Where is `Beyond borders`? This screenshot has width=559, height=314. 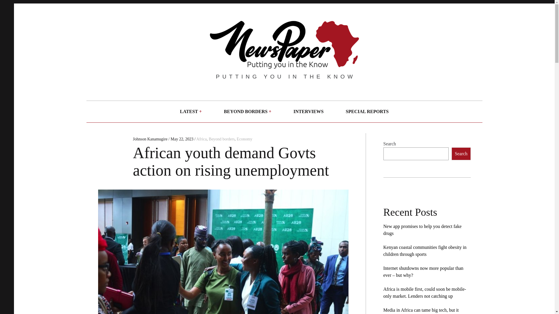 Beyond borders is located at coordinates (222, 139).